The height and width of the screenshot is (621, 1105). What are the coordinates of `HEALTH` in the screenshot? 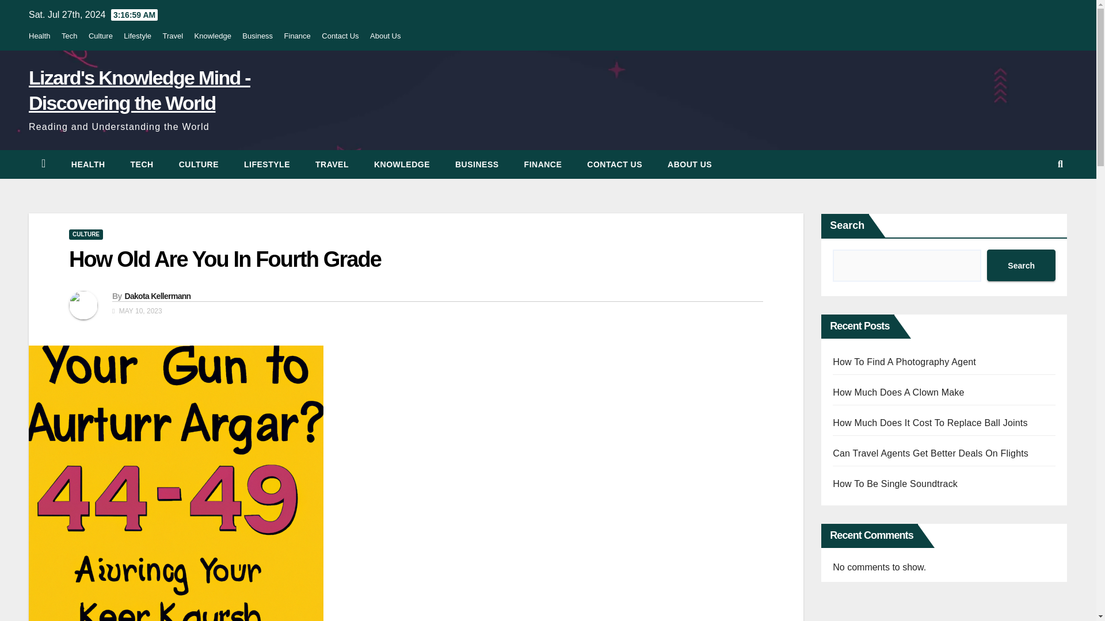 It's located at (88, 164).